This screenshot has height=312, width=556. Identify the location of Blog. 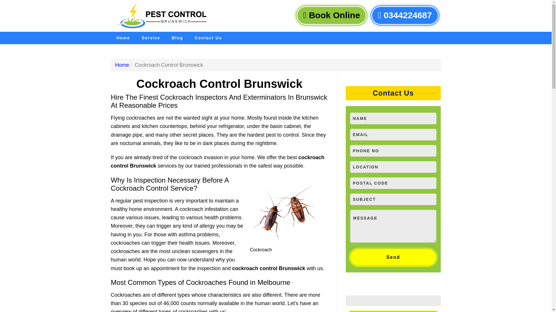
(177, 38).